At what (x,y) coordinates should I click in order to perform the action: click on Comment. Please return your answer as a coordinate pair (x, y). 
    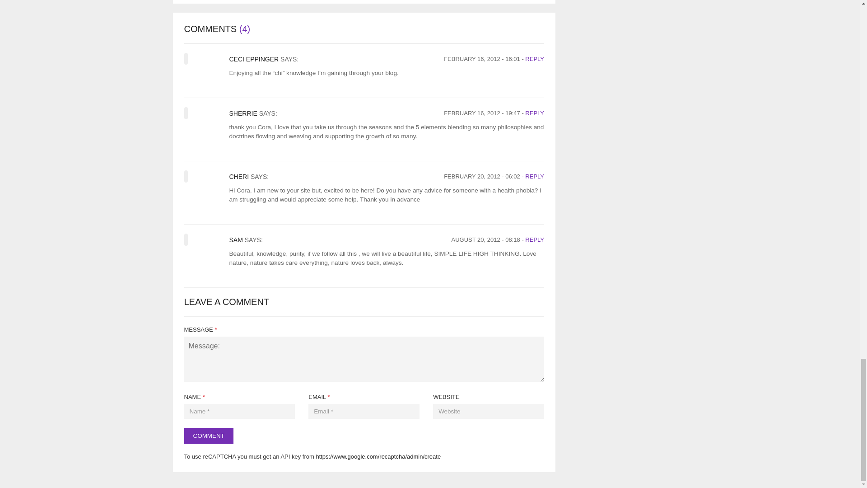
    Looking at the image, I should click on (209, 436).